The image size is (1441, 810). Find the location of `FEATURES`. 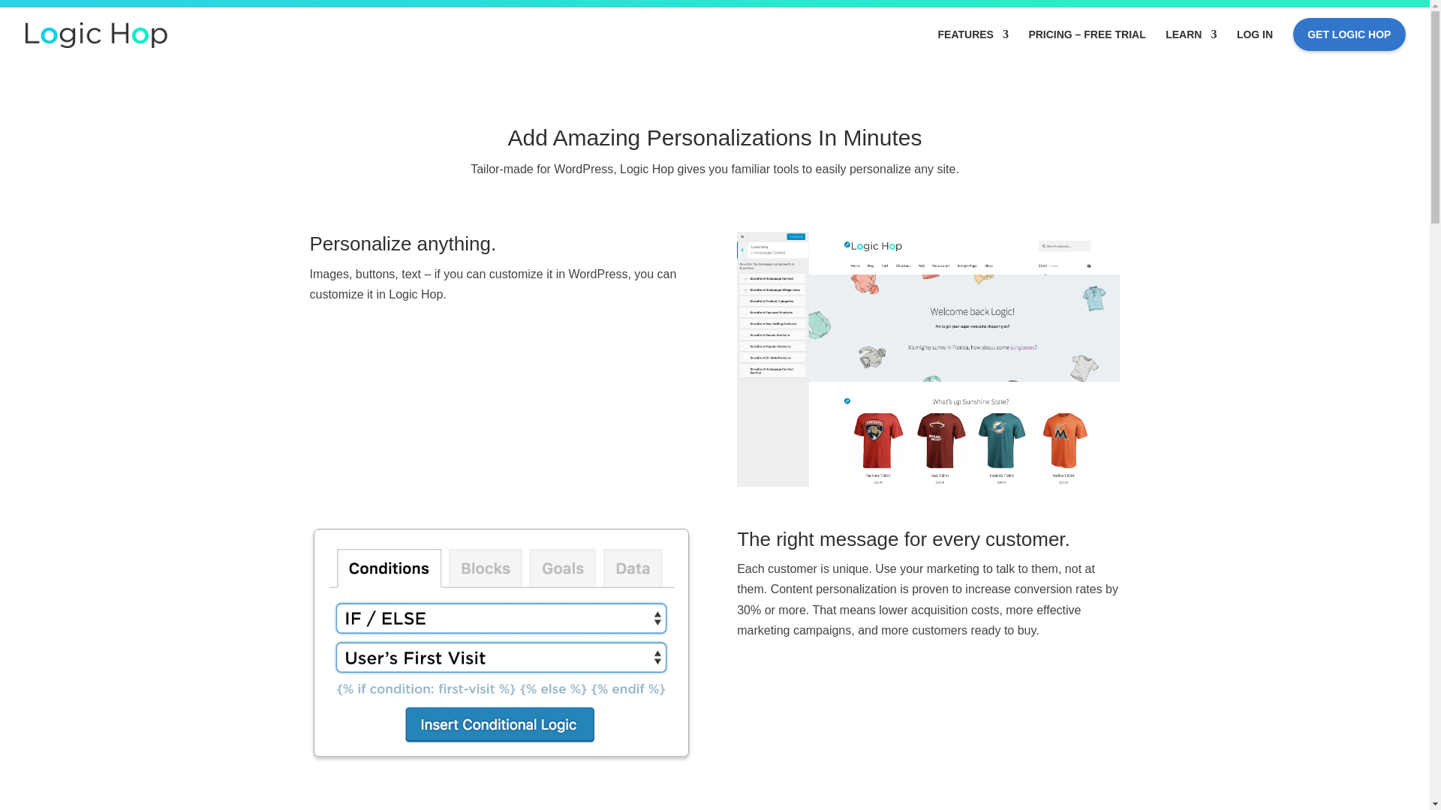

FEATURES is located at coordinates (973, 43).